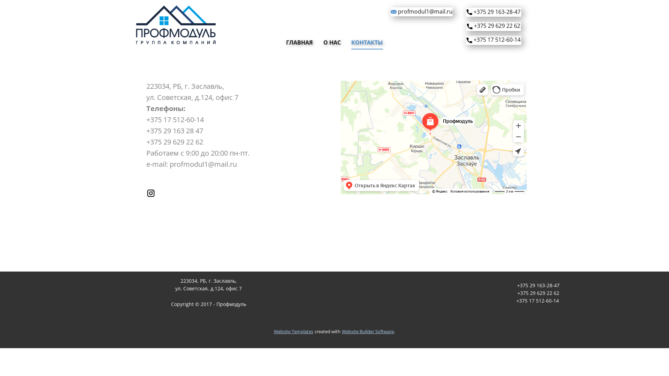 This screenshot has width=669, height=376. What do you see at coordinates (422, 12) in the screenshot?
I see ` profmodul1@mail.ru` at bounding box center [422, 12].